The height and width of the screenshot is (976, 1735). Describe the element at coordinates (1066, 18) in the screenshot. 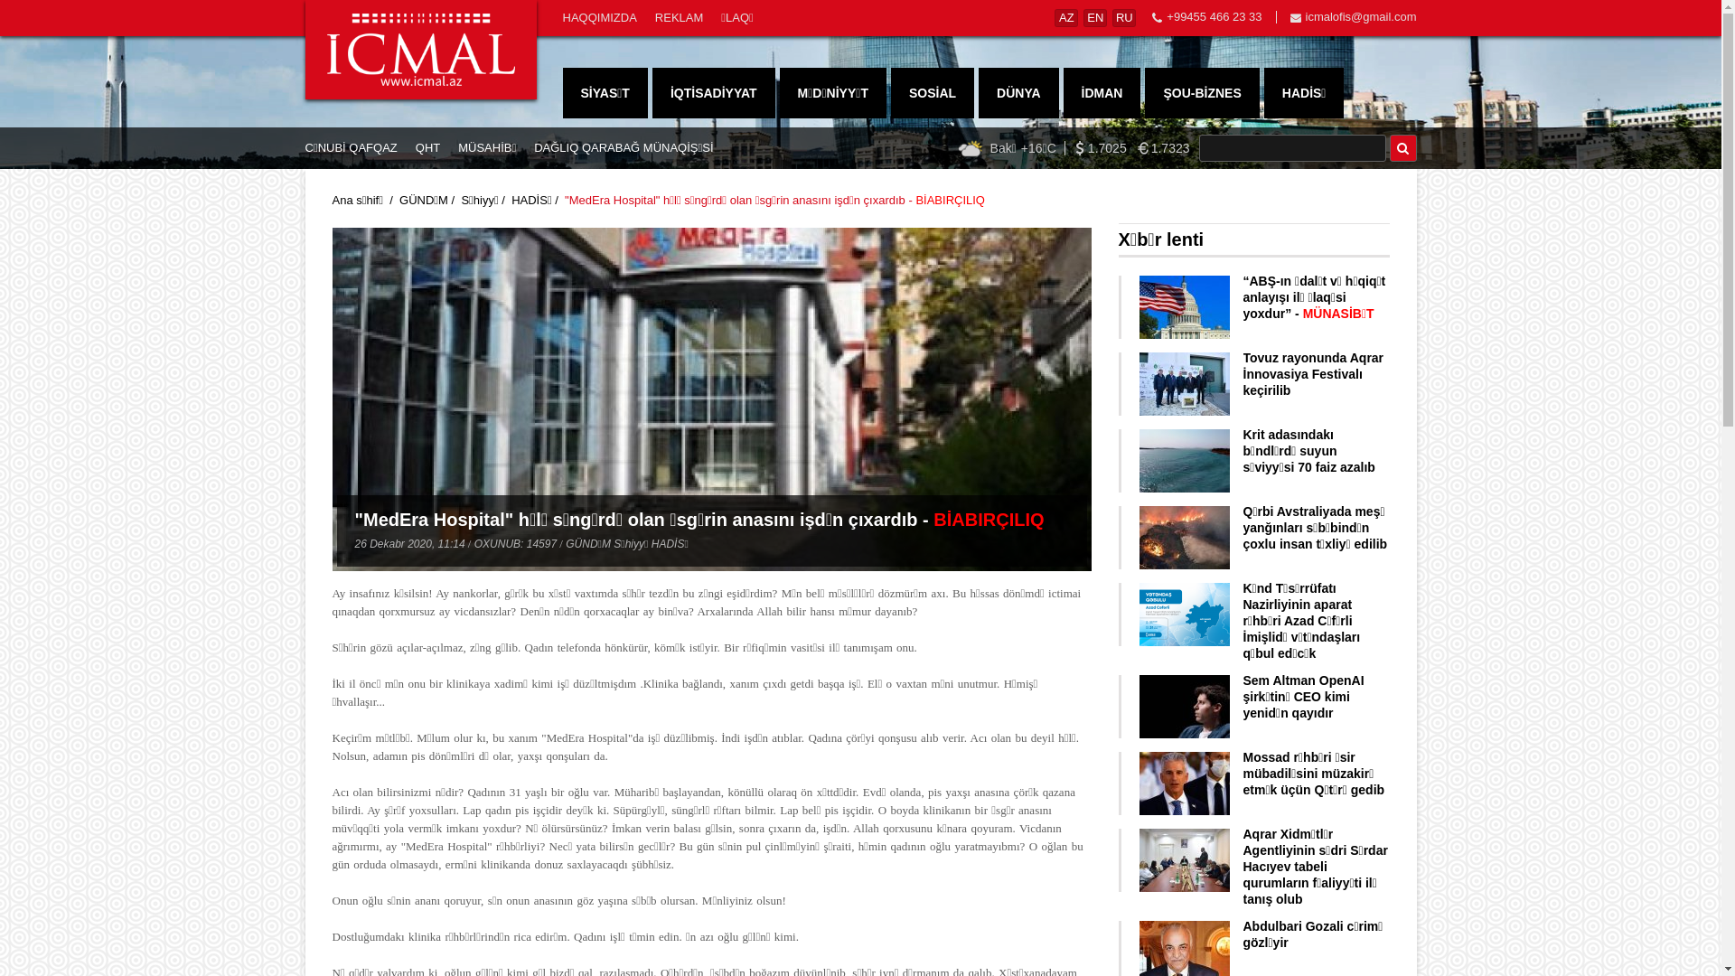

I see `AZ` at that location.